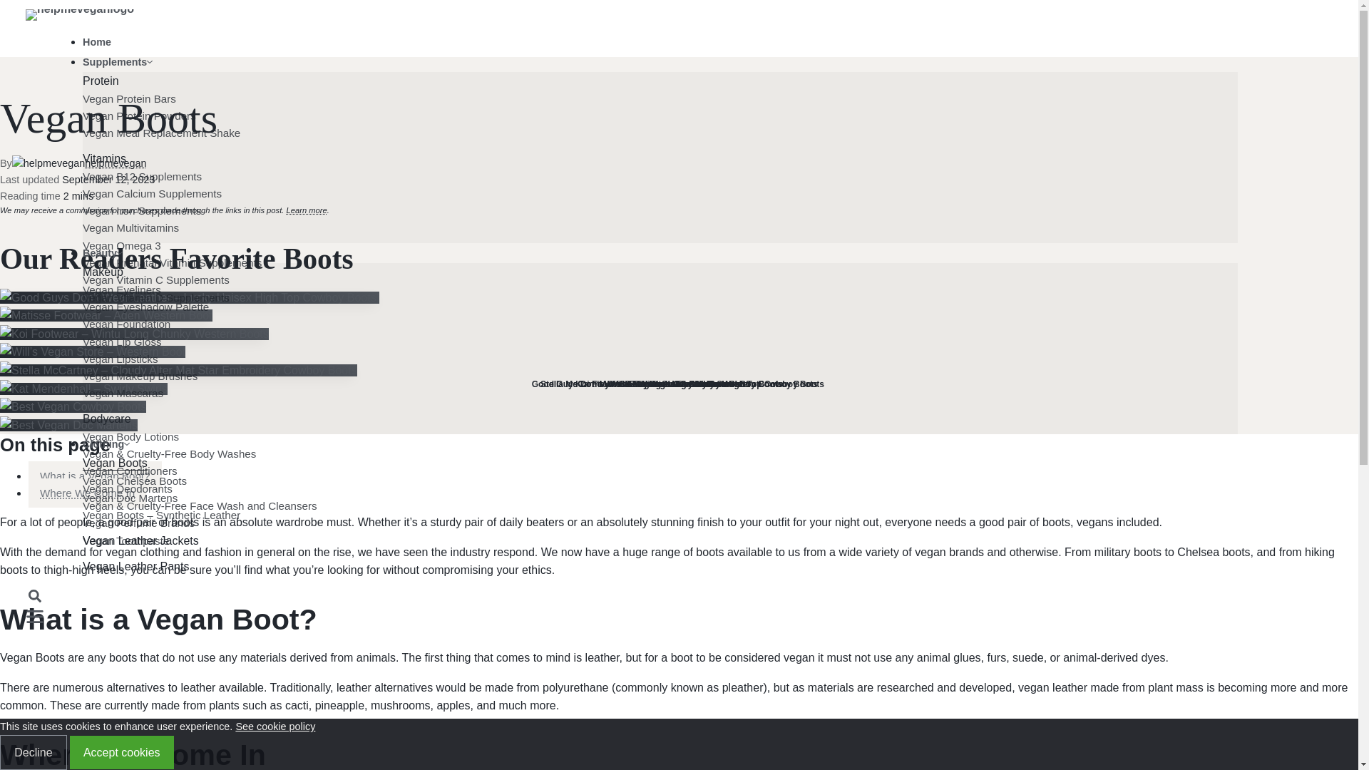  Describe the element at coordinates (631, 498) in the screenshot. I see `Vegan Doc Martens` at that location.